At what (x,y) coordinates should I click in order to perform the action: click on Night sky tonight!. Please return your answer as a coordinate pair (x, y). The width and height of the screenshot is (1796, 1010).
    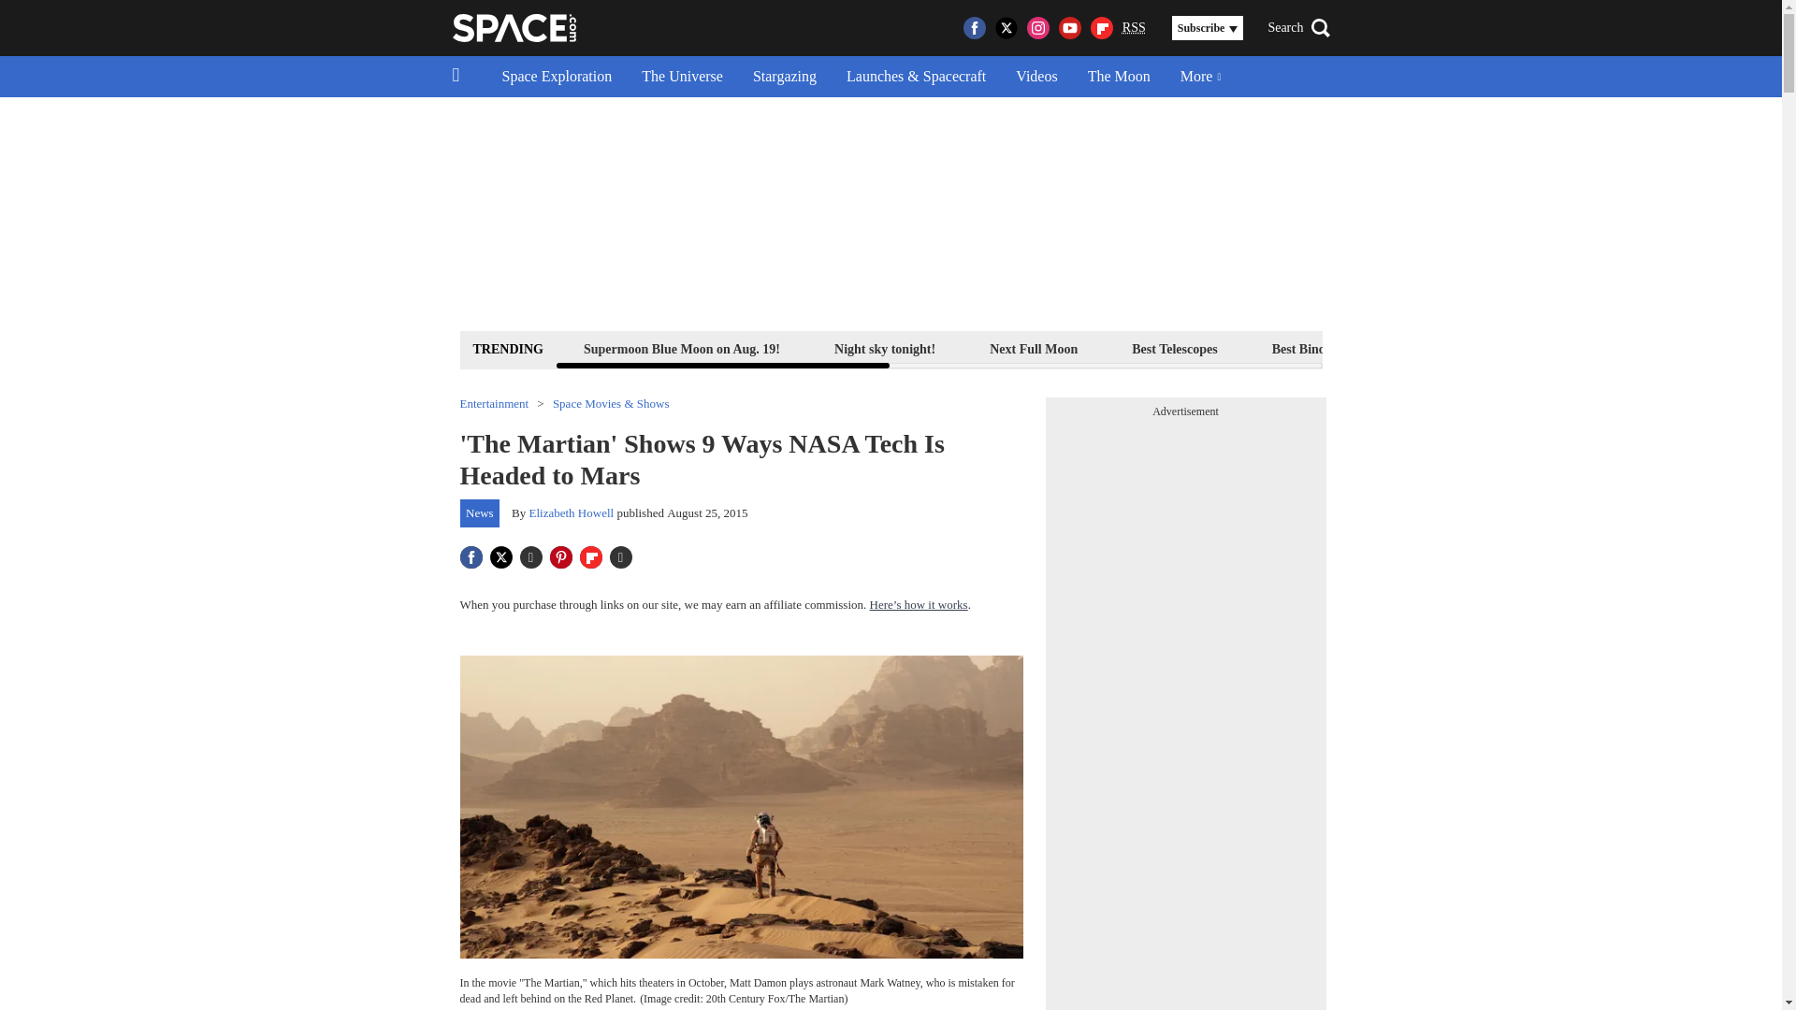
    Looking at the image, I should click on (885, 348).